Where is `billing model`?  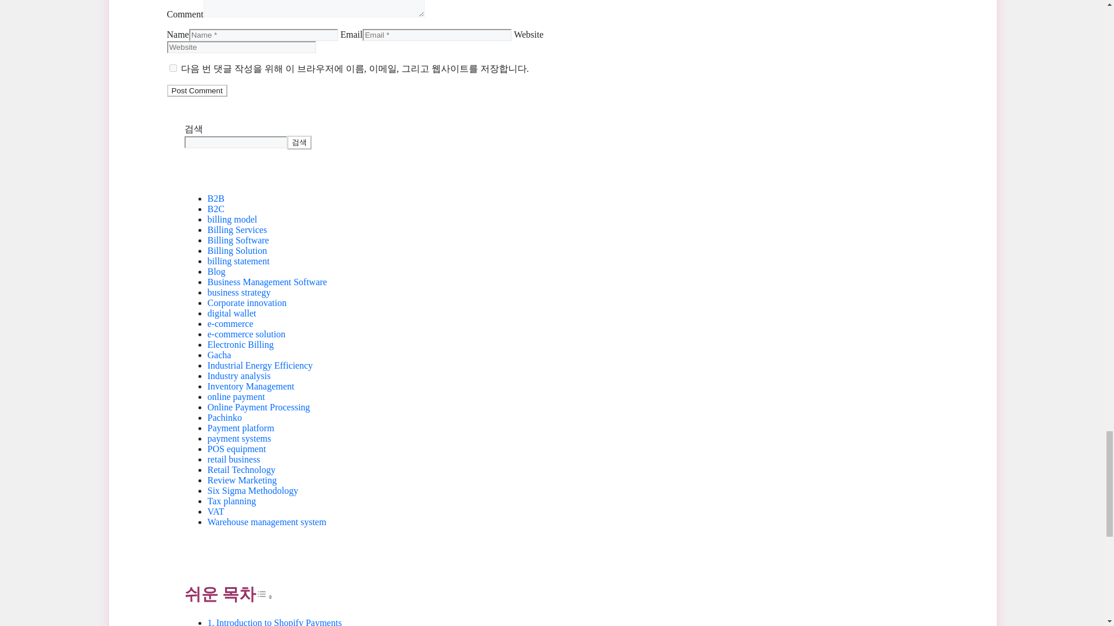
billing model is located at coordinates (232, 219).